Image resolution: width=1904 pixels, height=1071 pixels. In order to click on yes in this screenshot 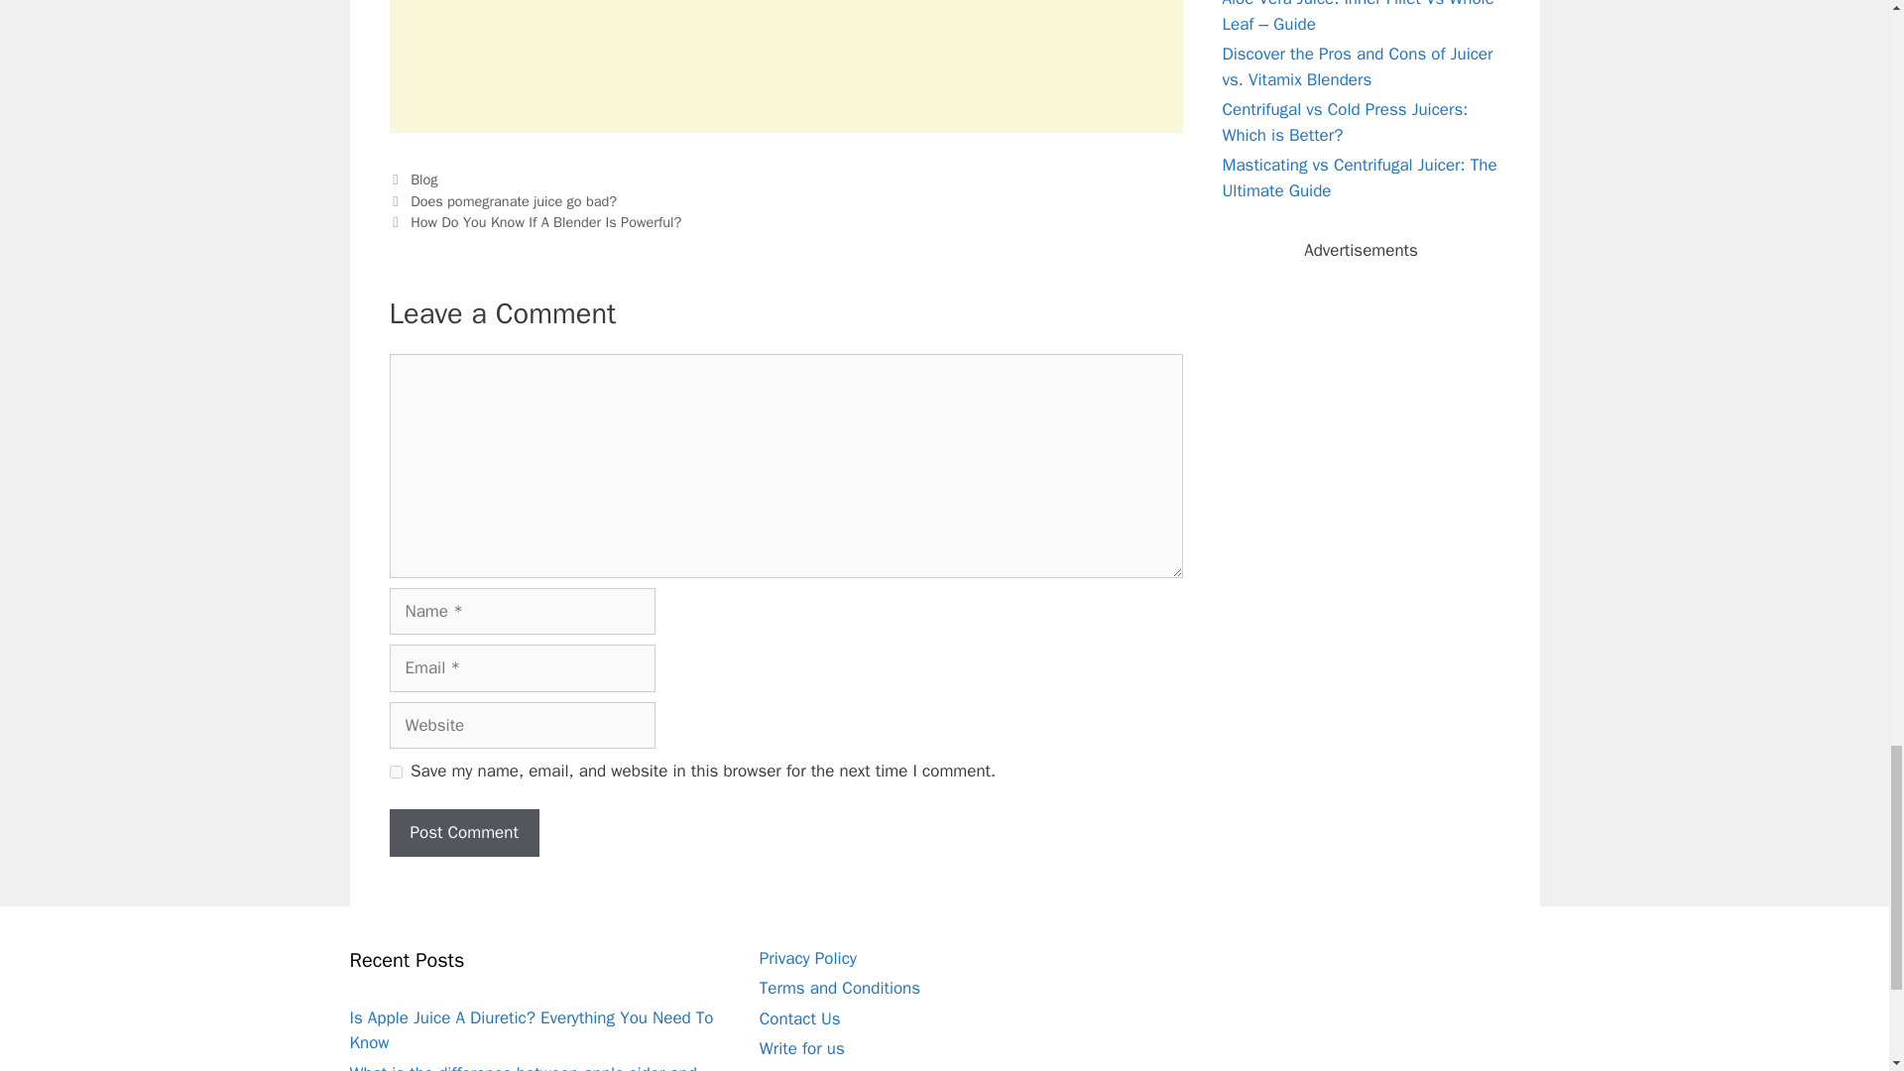, I will do `click(395, 772)`.